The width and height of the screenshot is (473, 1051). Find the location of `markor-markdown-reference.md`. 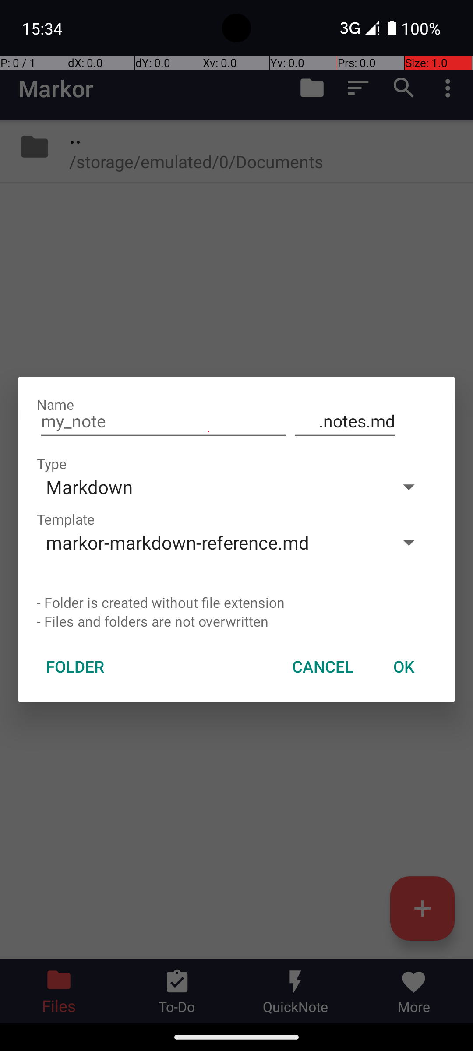

markor-markdown-reference.md is located at coordinates (209, 542).